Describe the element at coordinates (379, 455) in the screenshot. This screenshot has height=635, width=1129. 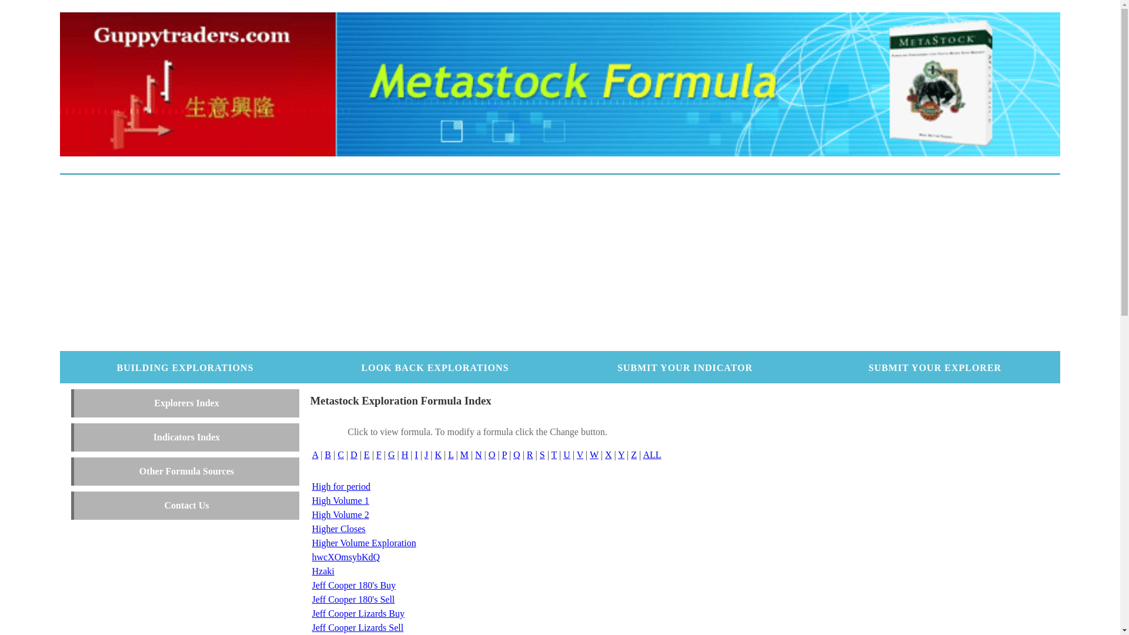
I see `F` at that location.